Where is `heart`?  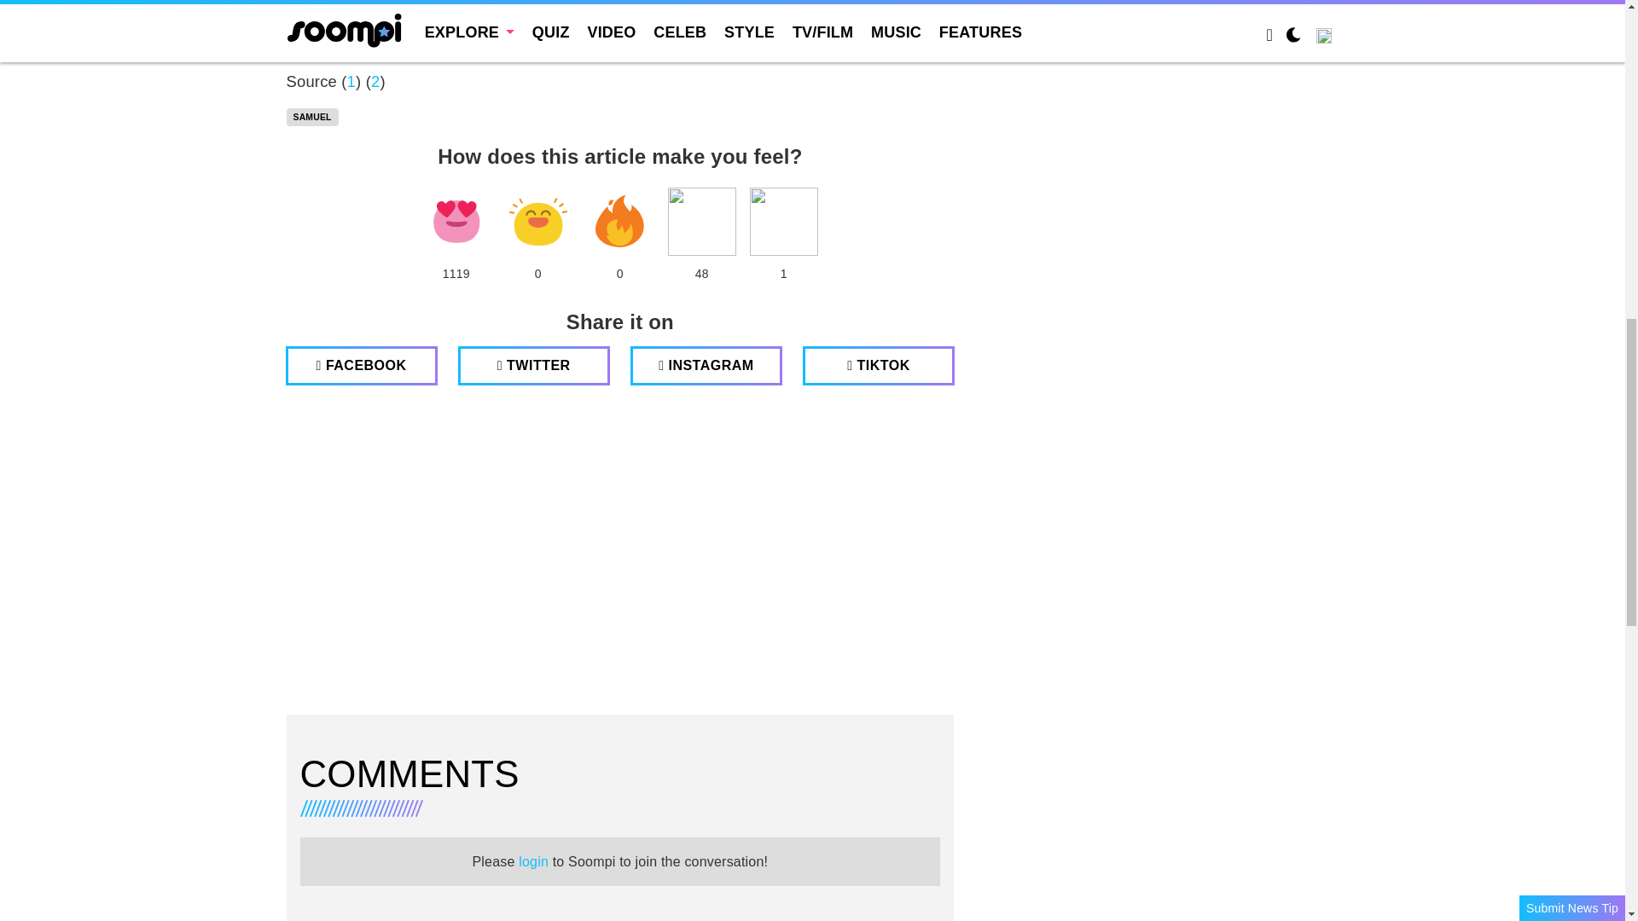 heart is located at coordinates (456, 222).